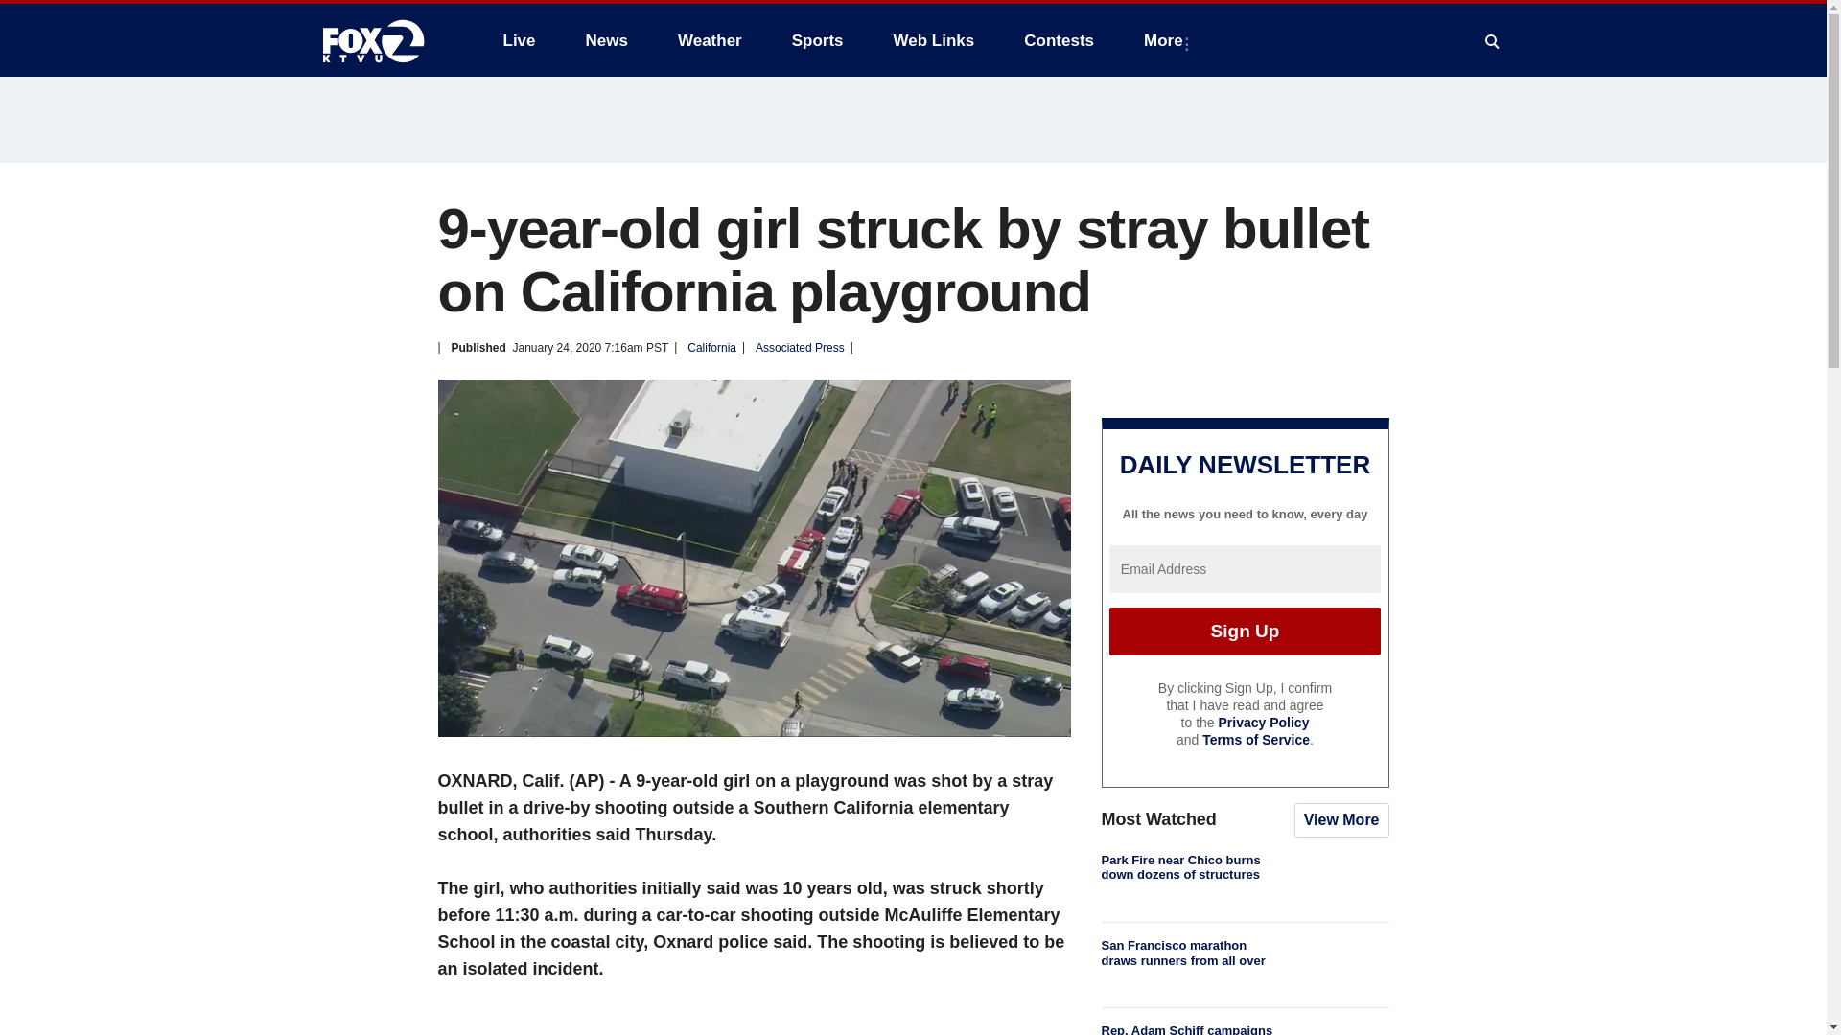 The image size is (1841, 1035). I want to click on Sign Up, so click(1245, 631).